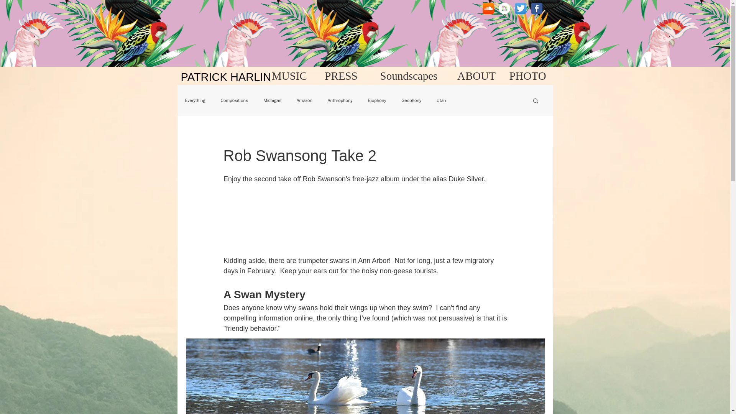 The image size is (736, 414). Describe the element at coordinates (289, 76) in the screenshot. I see `MUSIC` at that location.